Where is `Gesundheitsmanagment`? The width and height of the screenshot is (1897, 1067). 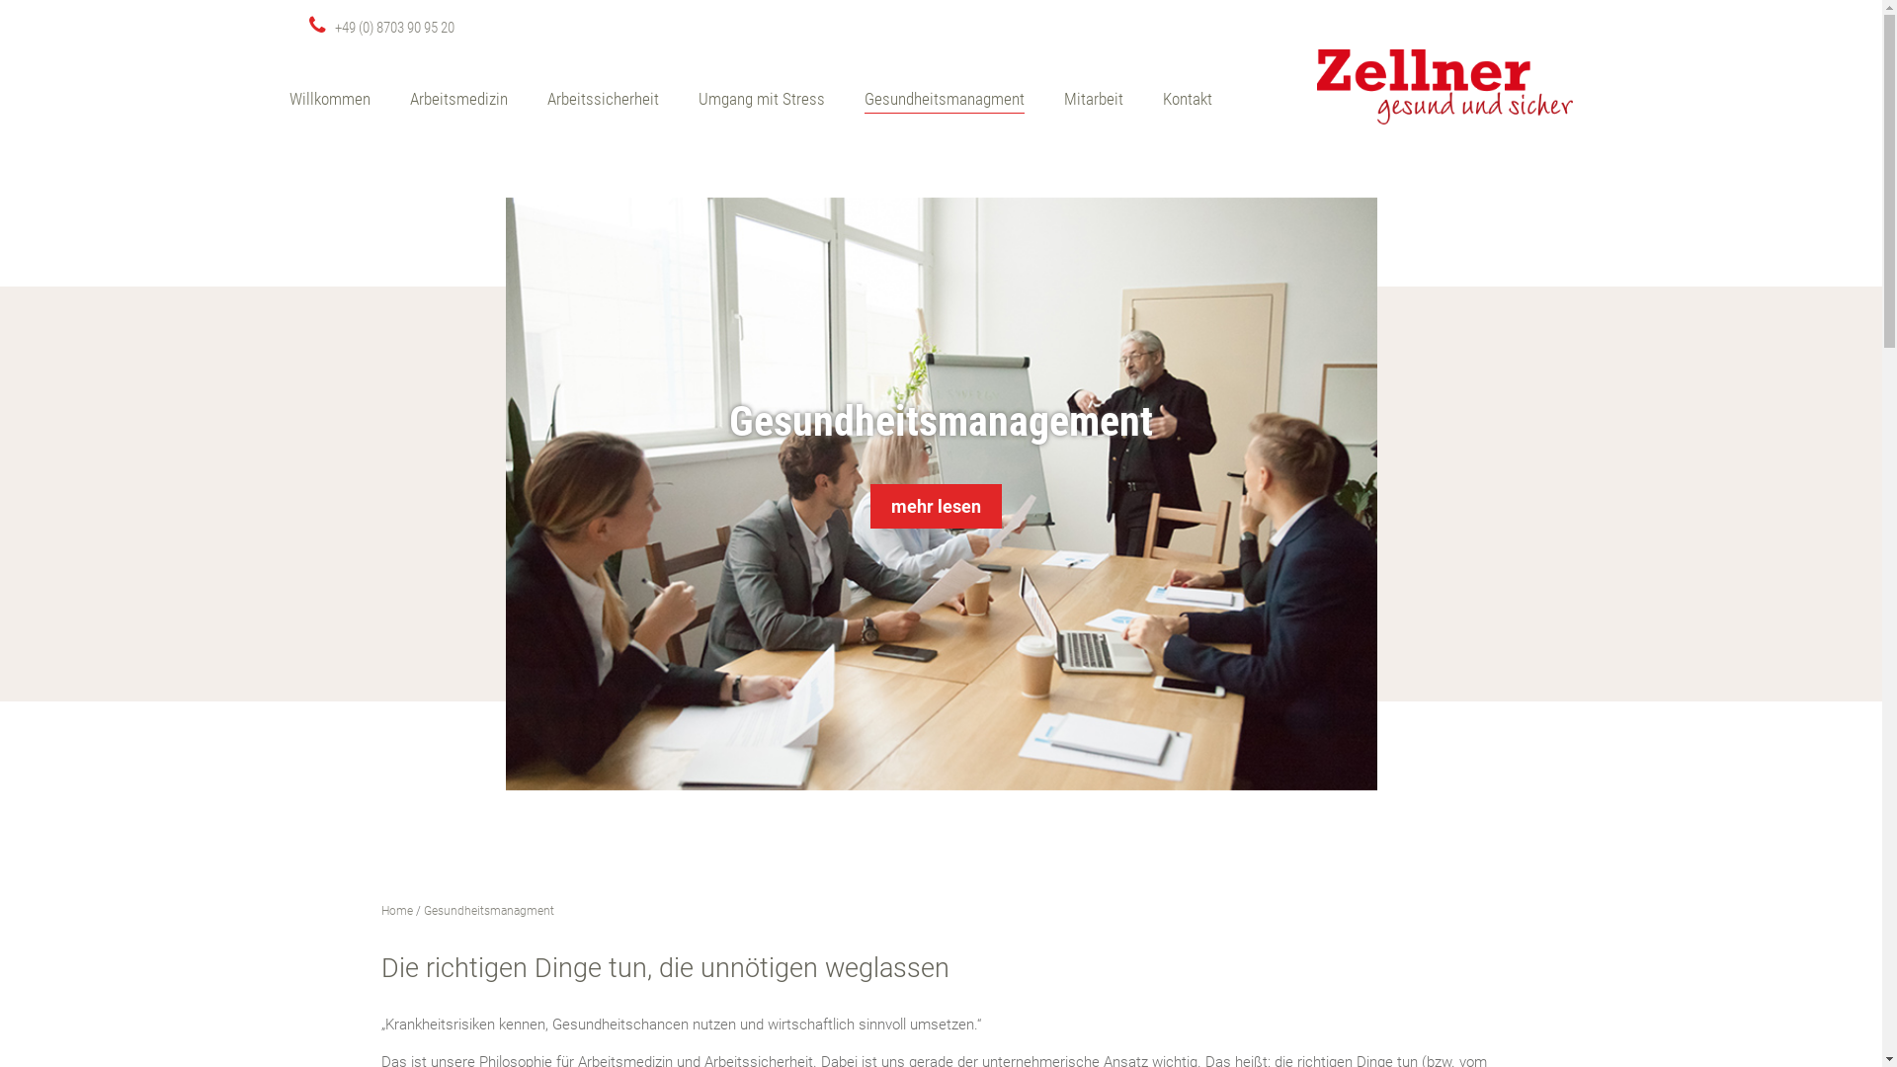
Gesundheitsmanagment is located at coordinates (944, 101).